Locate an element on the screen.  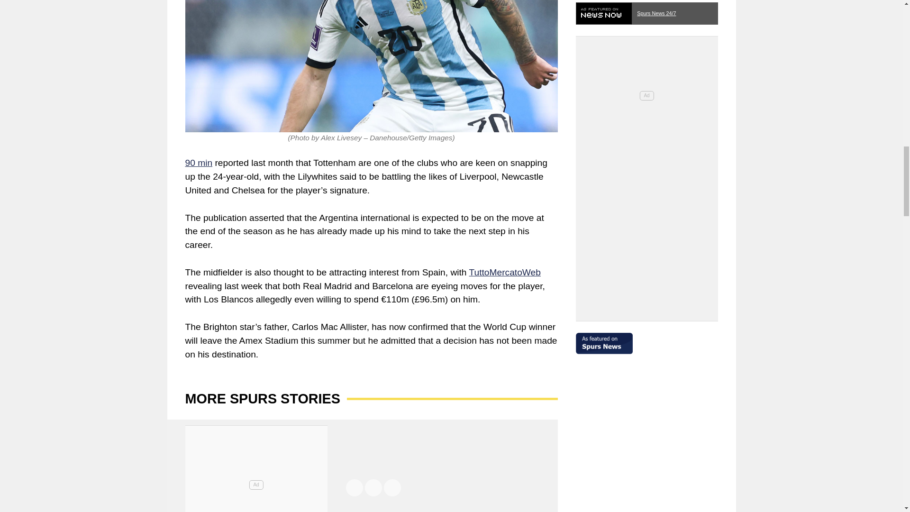
TuttoMercatoWeb is located at coordinates (505, 272).